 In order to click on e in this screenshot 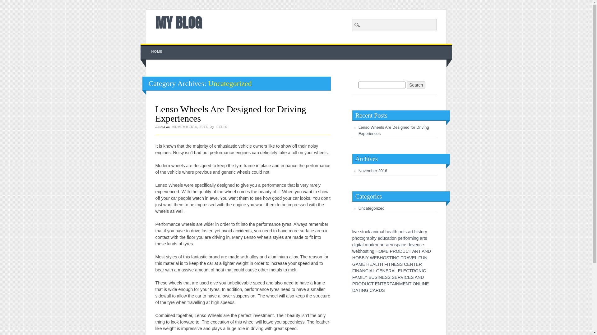, I will do `click(389, 232)`.